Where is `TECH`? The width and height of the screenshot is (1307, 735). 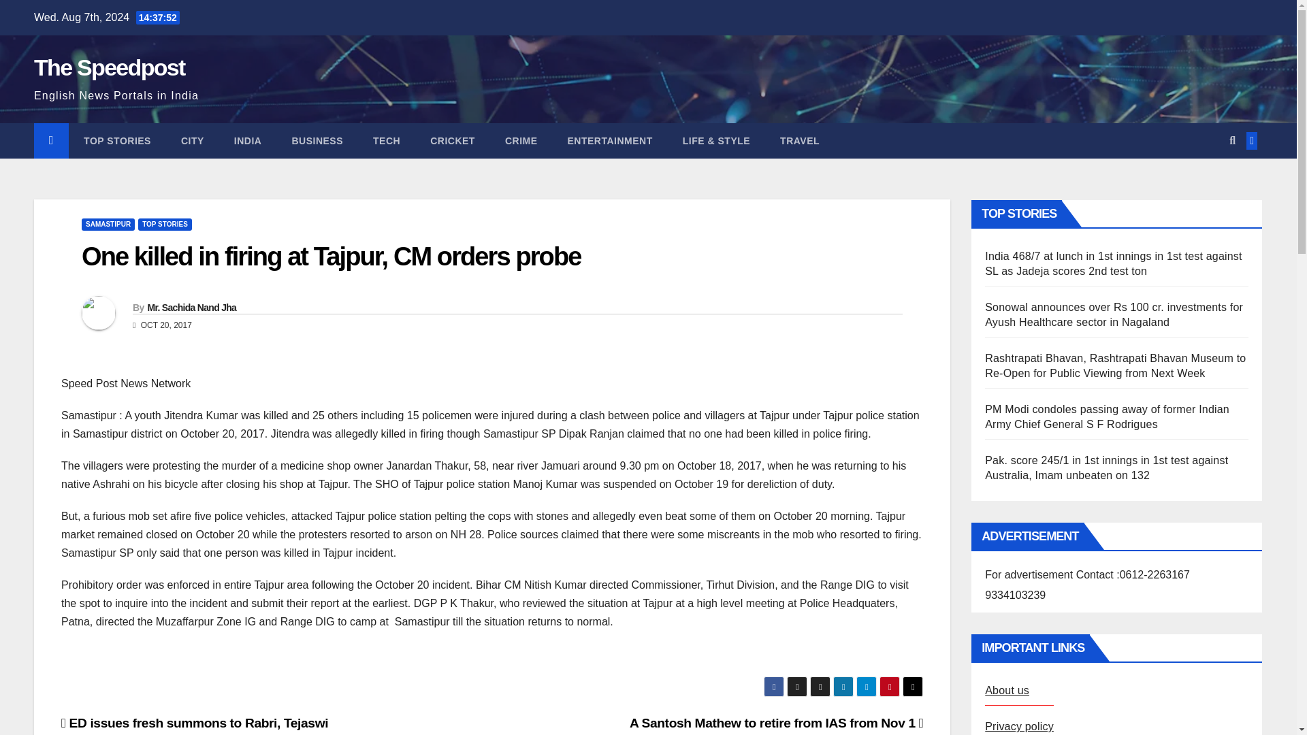
TECH is located at coordinates (387, 141).